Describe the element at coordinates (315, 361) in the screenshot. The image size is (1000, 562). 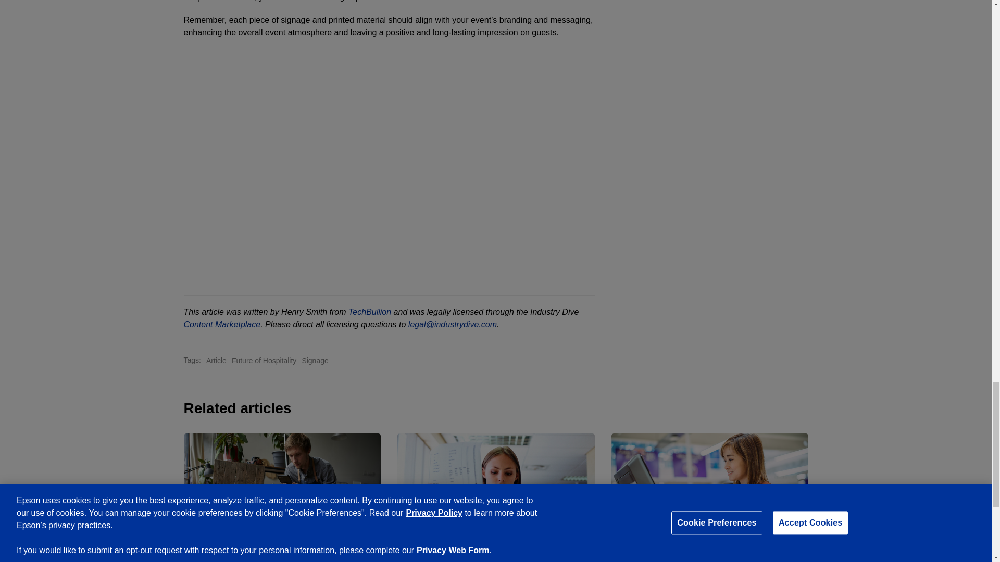
I see `Signage` at that location.